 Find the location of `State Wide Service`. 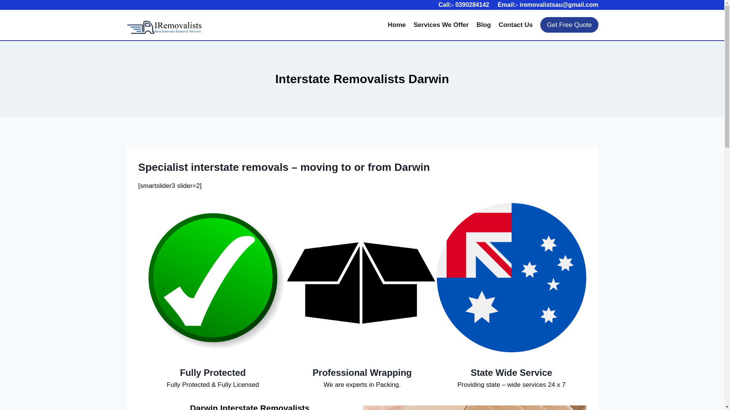

State Wide Service is located at coordinates (512, 373).